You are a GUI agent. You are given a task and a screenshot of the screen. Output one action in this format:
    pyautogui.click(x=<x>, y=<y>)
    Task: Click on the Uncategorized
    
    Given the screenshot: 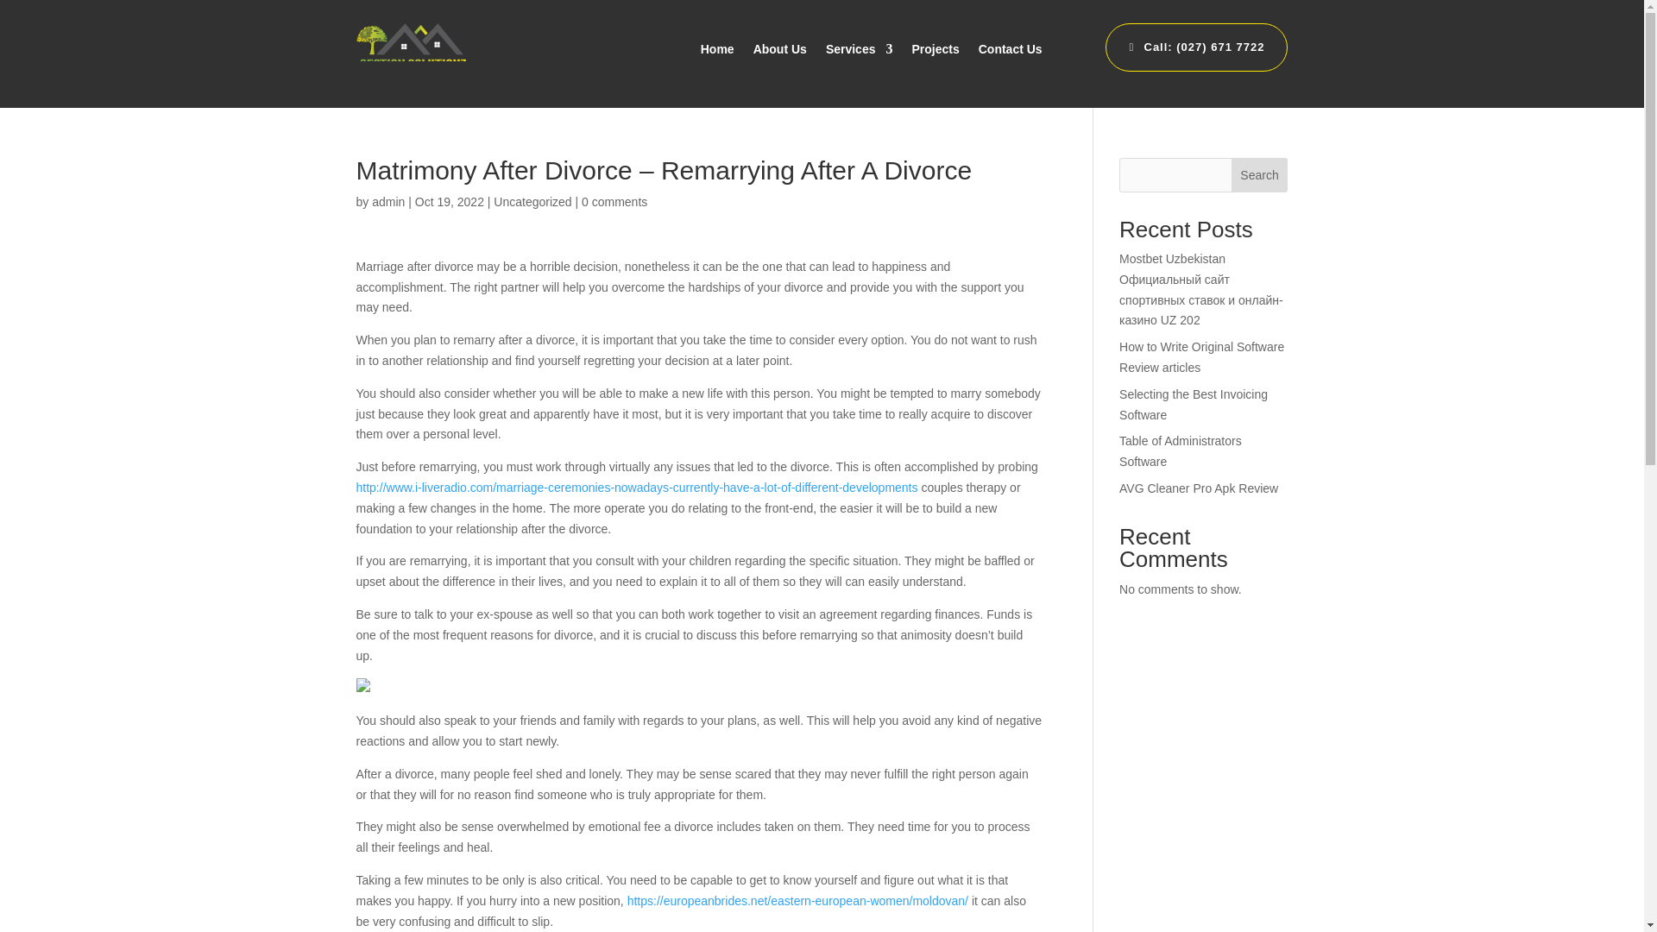 What is the action you would take?
    pyautogui.click(x=532, y=201)
    